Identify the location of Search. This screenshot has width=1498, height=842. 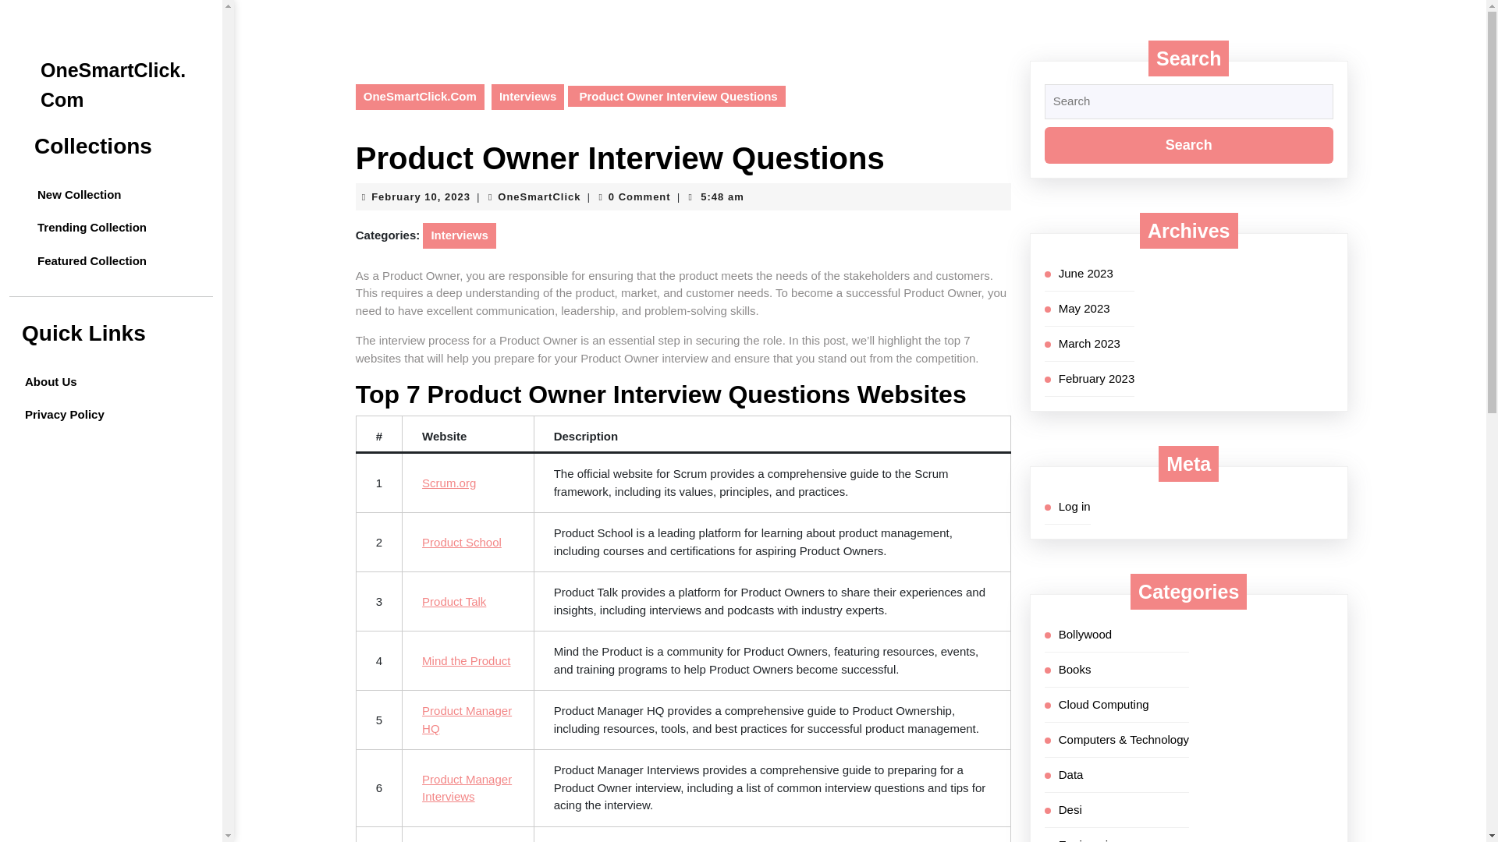
(1188, 145).